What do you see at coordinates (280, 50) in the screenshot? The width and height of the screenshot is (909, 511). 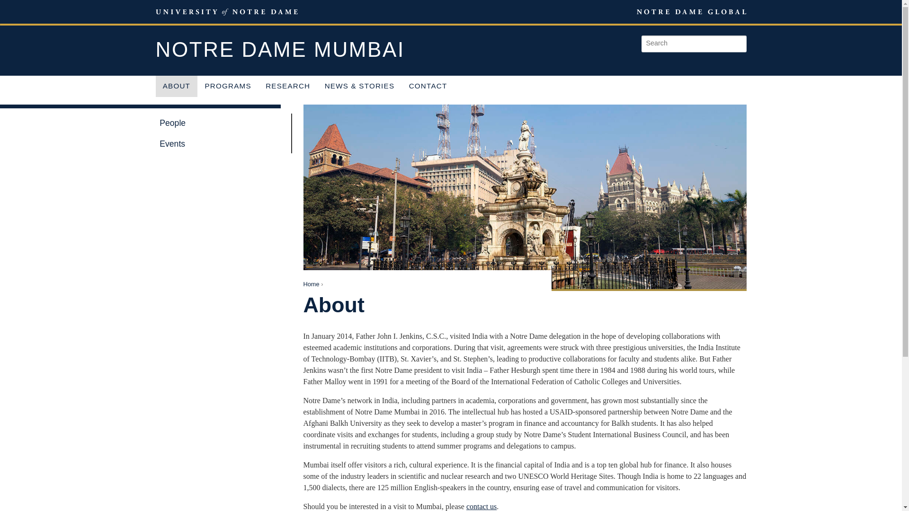 I see `NOTRE DAME MUMBAI` at bounding box center [280, 50].